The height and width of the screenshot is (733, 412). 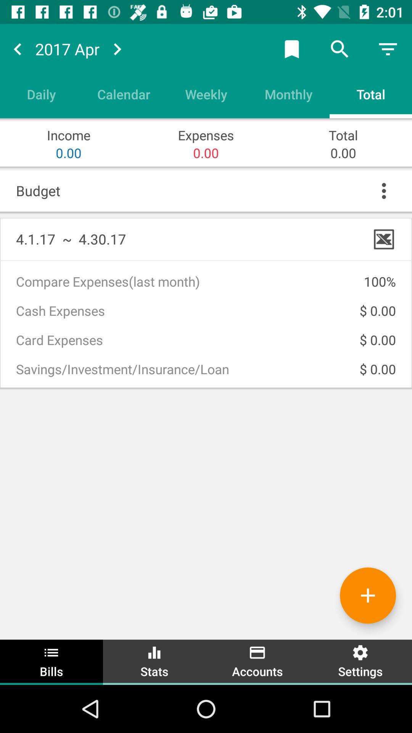 What do you see at coordinates (67, 49) in the screenshot?
I see `tap the 2017 apr` at bounding box center [67, 49].